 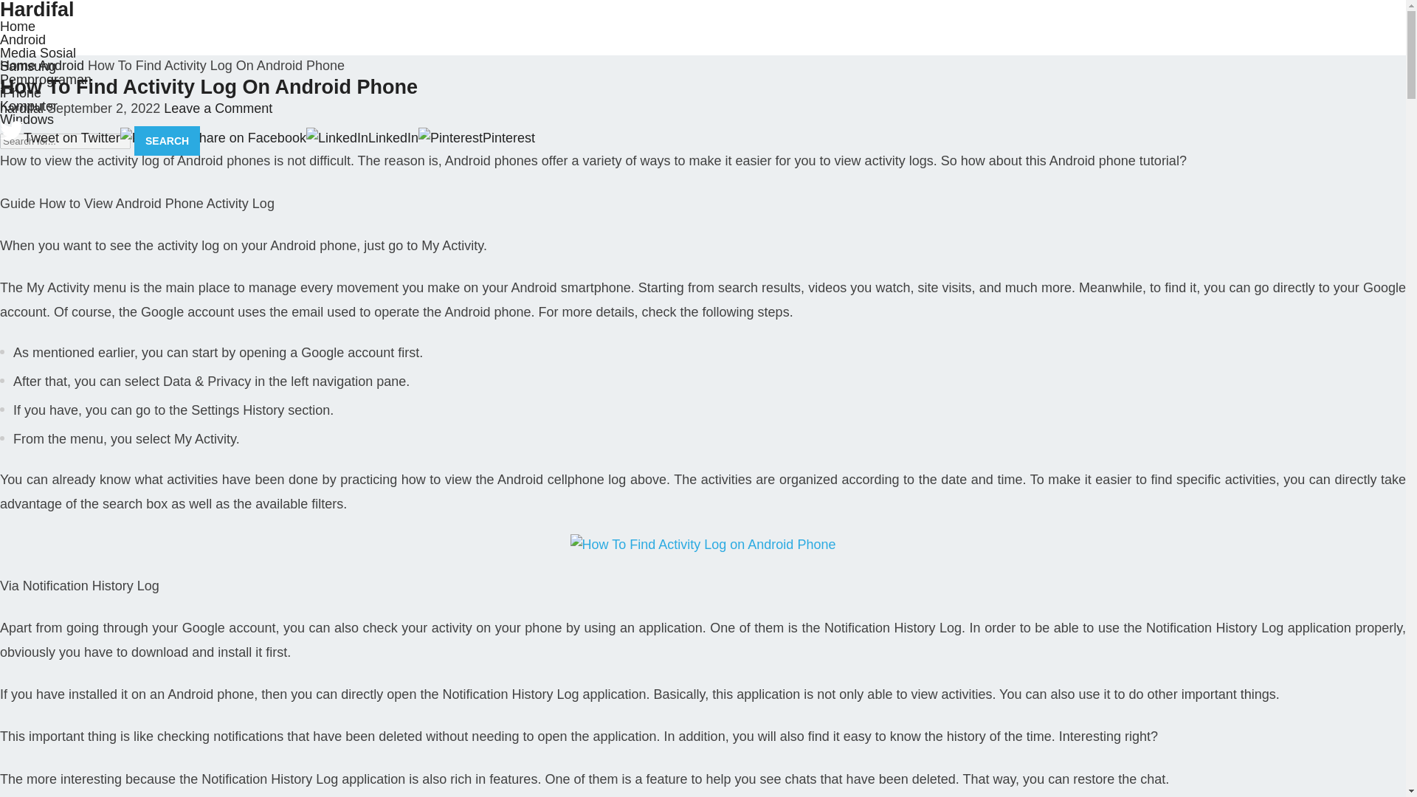 I want to click on Windows, so click(x=27, y=120).